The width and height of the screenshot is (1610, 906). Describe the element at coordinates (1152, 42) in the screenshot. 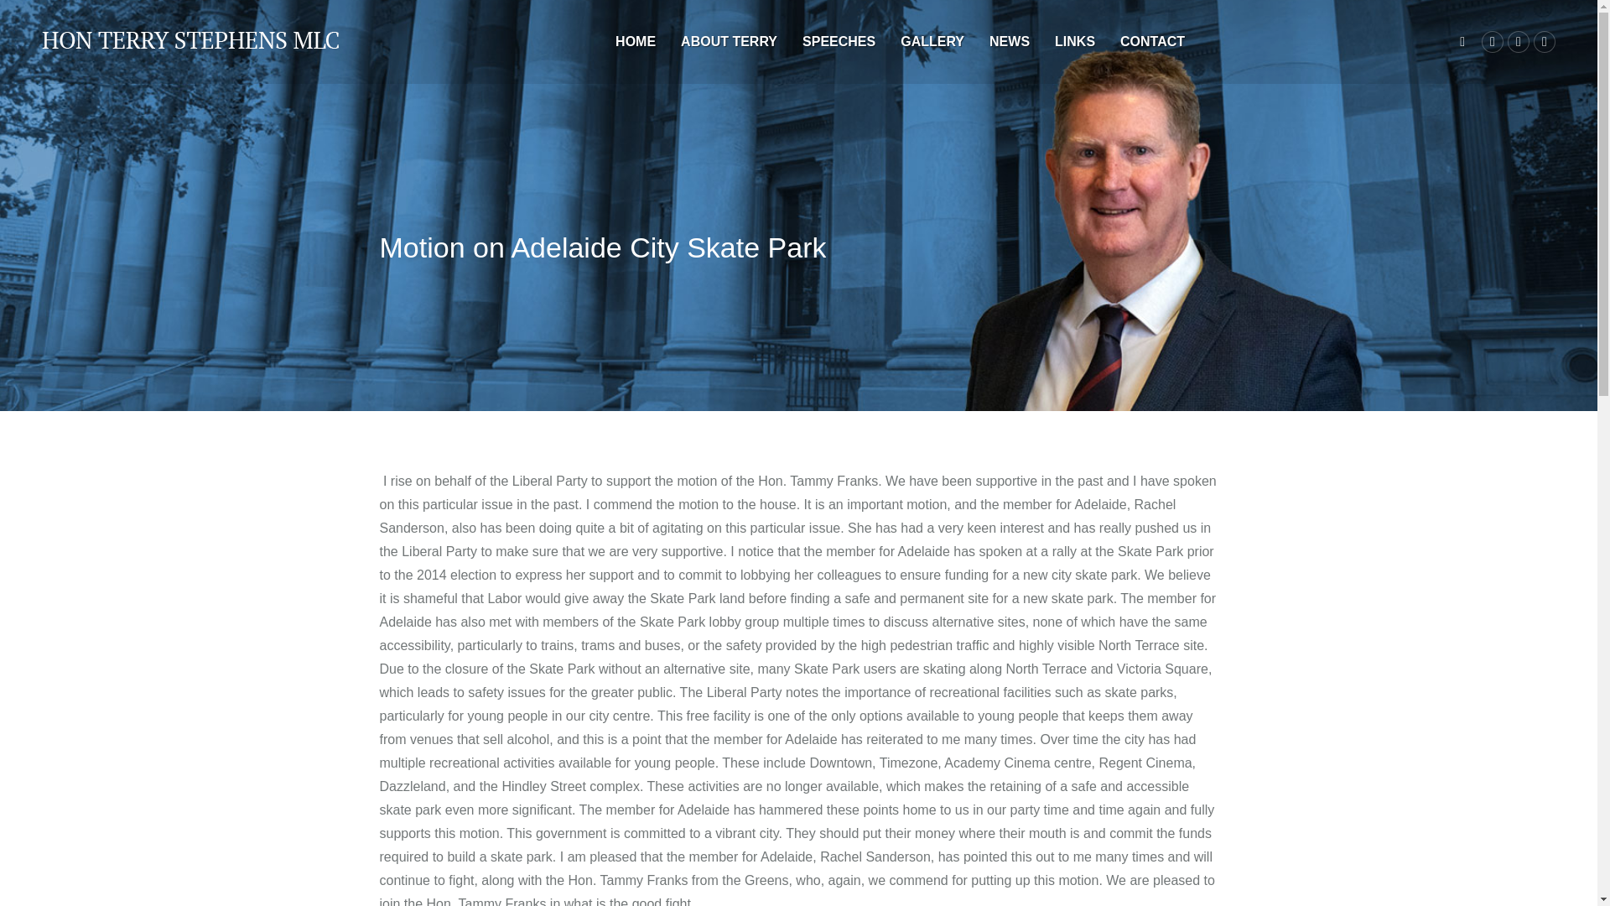

I see `CONTACT` at that location.